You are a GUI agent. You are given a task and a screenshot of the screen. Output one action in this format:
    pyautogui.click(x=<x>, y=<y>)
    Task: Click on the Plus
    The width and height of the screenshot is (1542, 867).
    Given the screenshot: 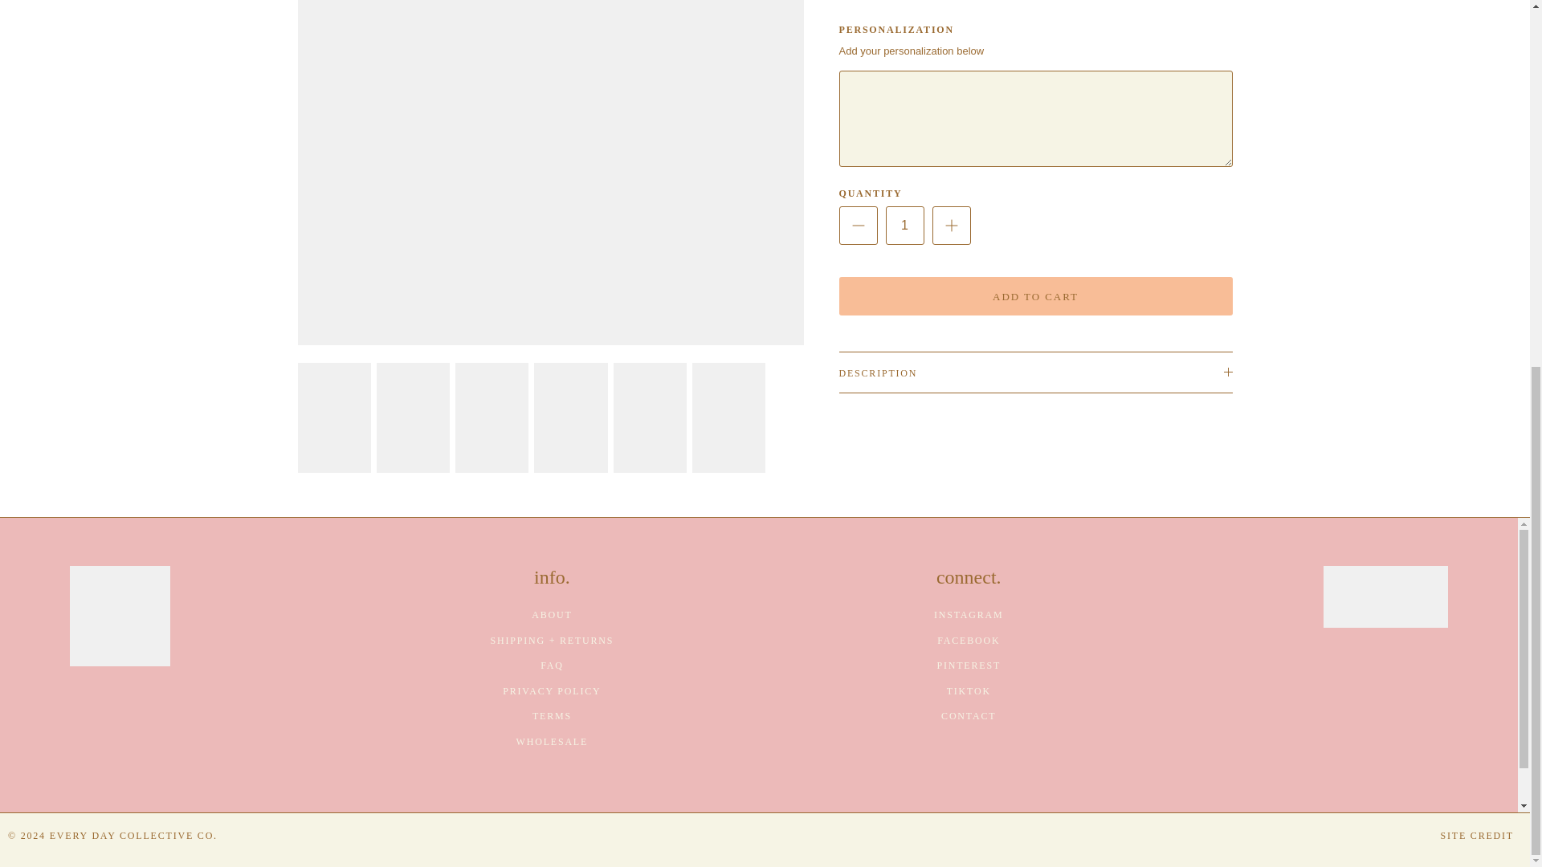 What is the action you would take?
    pyautogui.click(x=951, y=225)
    